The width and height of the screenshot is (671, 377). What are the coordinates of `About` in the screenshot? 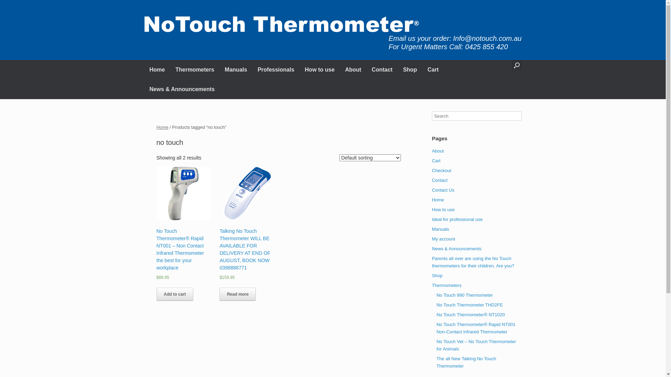 It's located at (353, 70).